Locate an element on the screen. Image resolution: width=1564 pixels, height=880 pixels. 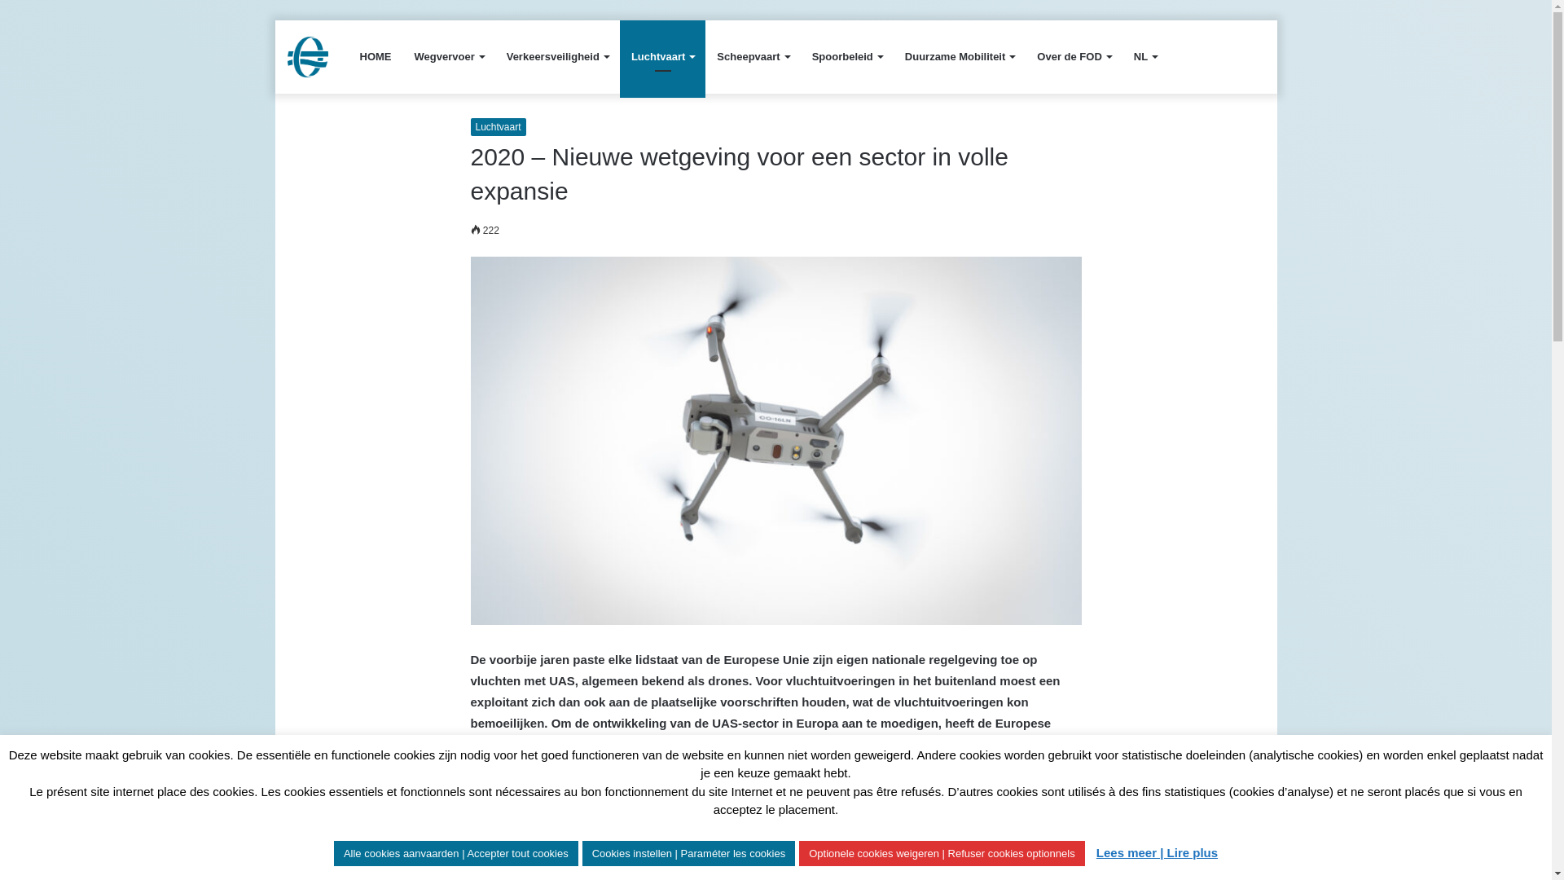
Over de FOD is located at coordinates (1074, 57).